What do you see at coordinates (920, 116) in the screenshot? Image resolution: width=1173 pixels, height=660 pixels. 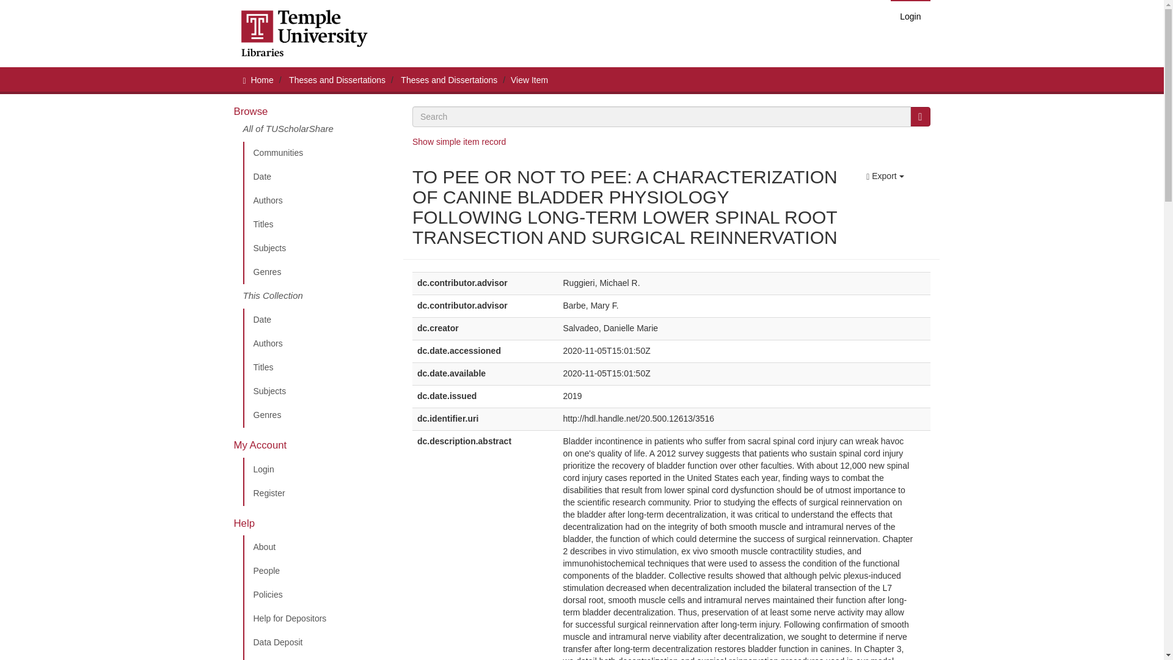 I see `Go` at bounding box center [920, 116].